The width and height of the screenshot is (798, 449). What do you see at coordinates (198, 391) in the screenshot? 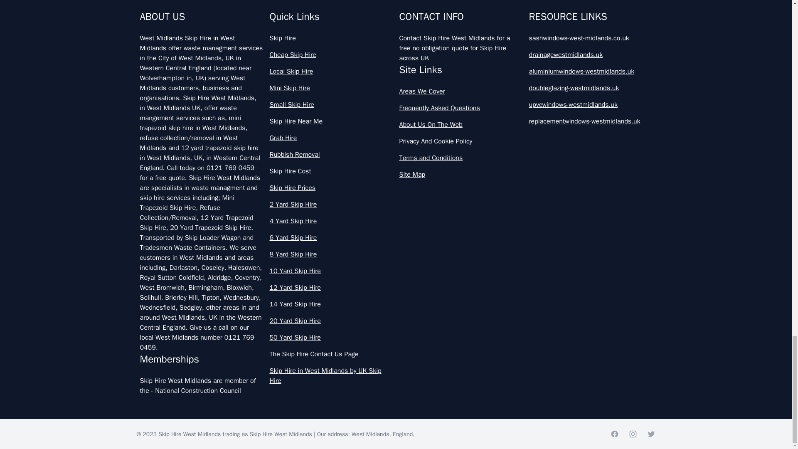
I see `National Construction Council` at bounding box center [198, 391].